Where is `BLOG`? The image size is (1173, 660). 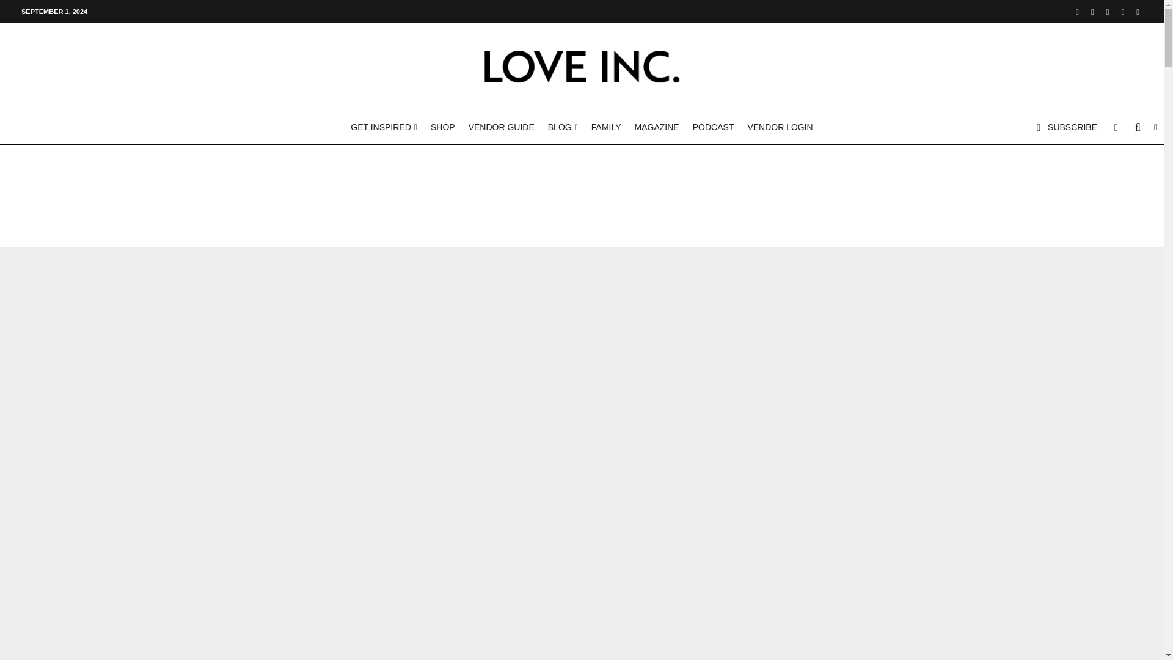 BLOG is located at coordinates (562, 127).